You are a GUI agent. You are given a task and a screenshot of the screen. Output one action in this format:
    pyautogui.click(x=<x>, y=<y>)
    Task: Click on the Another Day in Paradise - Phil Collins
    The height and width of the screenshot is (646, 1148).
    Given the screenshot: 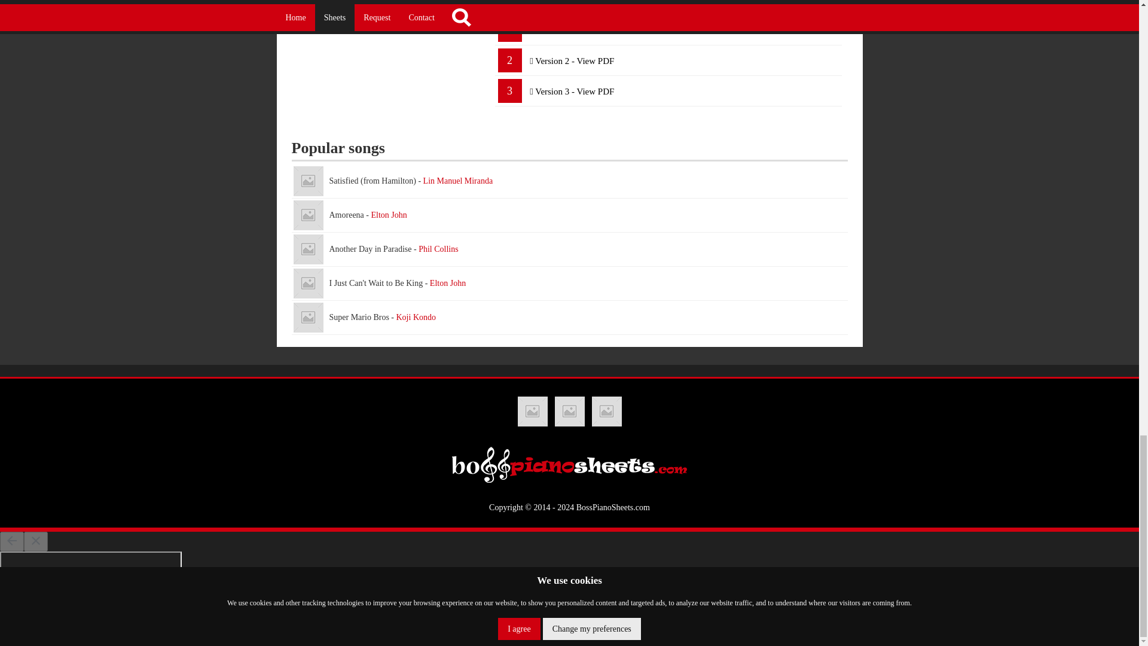 What is the action you would take?
    pyautogui.click(x=569, y=249)
    